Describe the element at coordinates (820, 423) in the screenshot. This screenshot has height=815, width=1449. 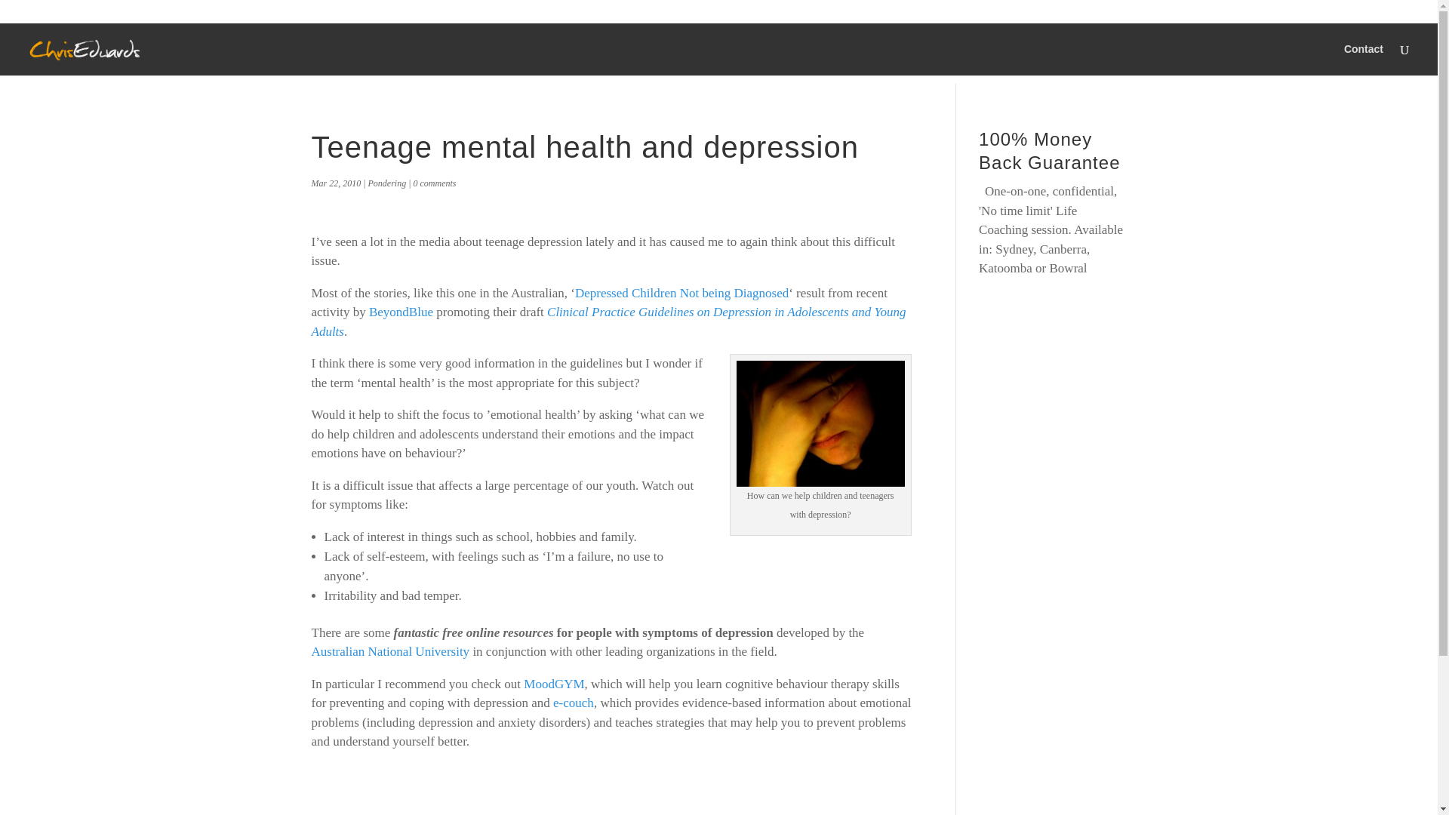
I see `worry` at that location.